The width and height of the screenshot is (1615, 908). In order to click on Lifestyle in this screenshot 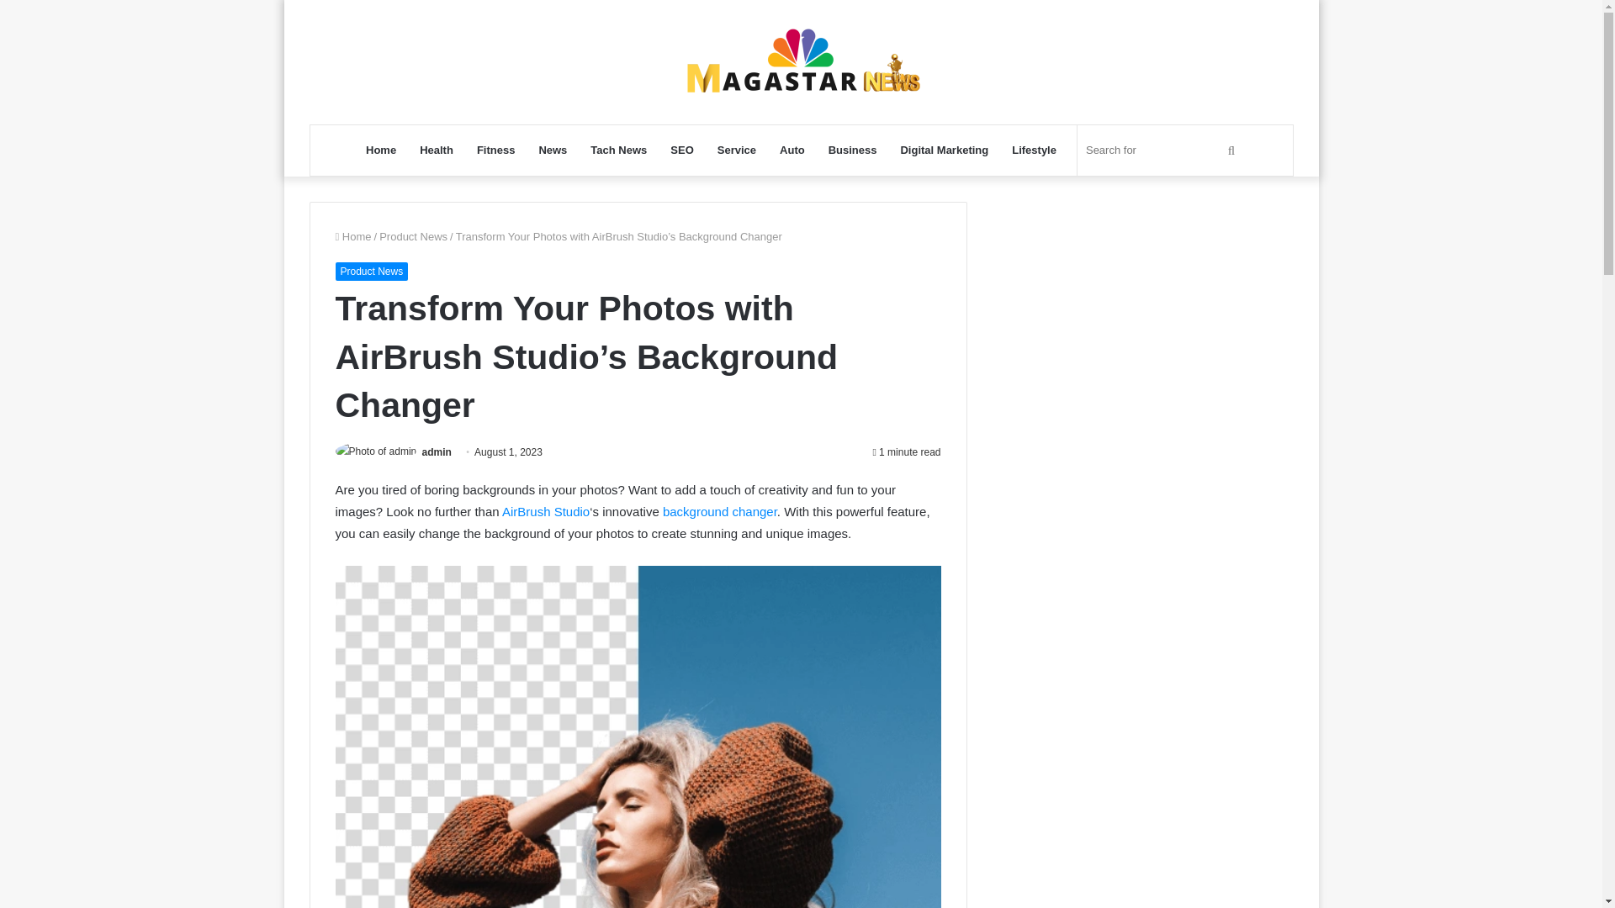, I will do `click(1033, 150)`.